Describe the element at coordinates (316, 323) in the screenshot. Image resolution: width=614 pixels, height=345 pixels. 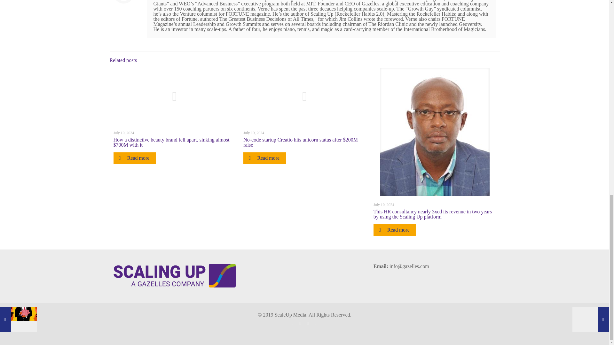
I see `LinkedIn` at that location.